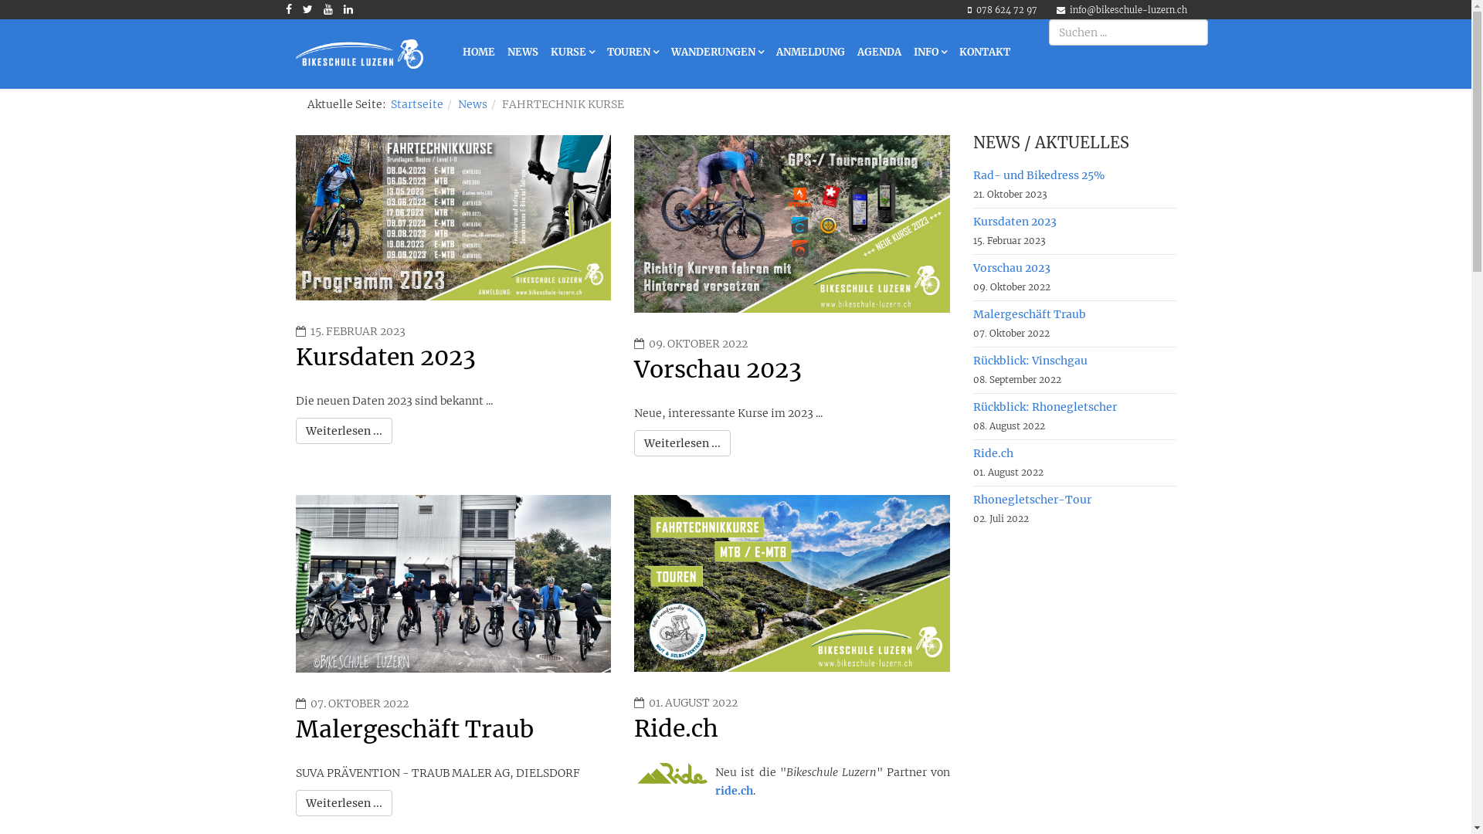 The width and height of the screenshot is (1483, 834). What do you see at coordinates (683, 443) in the screenshot?
I see `Weiterlesen ...` at bounding box center [683, 443].